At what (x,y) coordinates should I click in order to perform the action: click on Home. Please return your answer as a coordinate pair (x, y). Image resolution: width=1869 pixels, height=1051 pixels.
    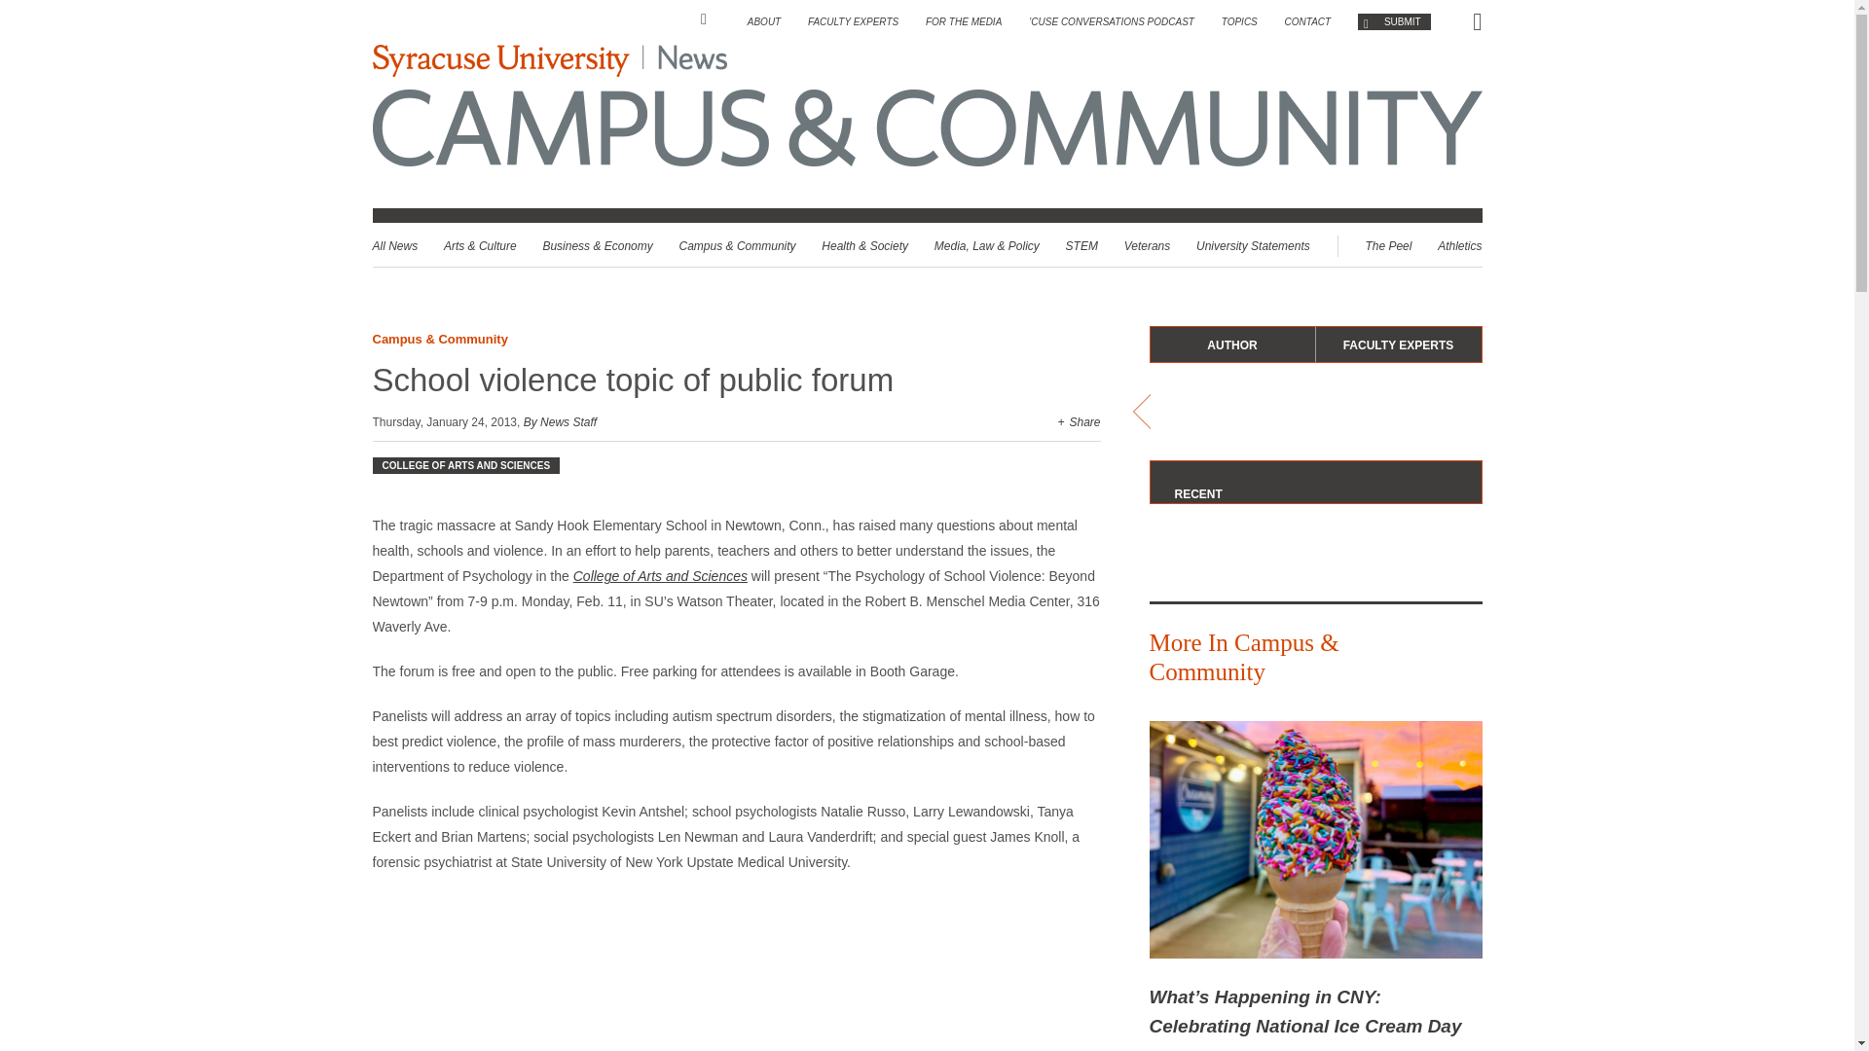
    Looking at the image, I should click on (711, 19).